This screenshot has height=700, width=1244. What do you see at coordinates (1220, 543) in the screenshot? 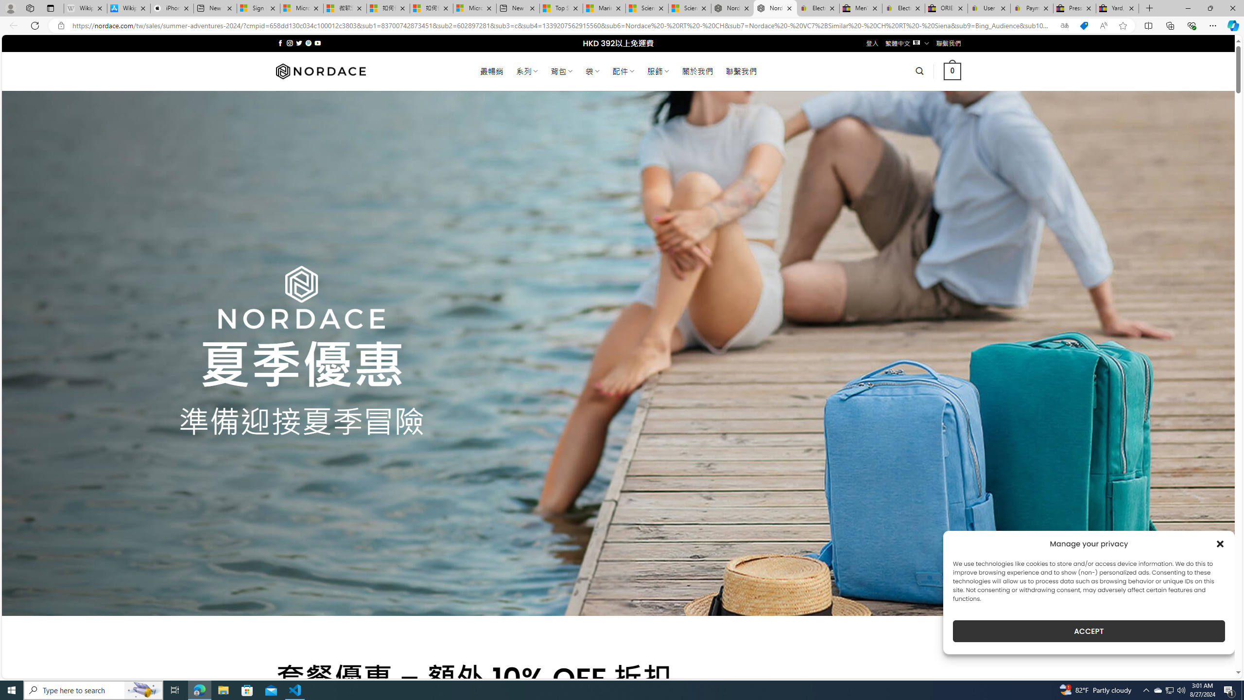
I see `Class: cmplz-close` at bounding box center [1220, 543].